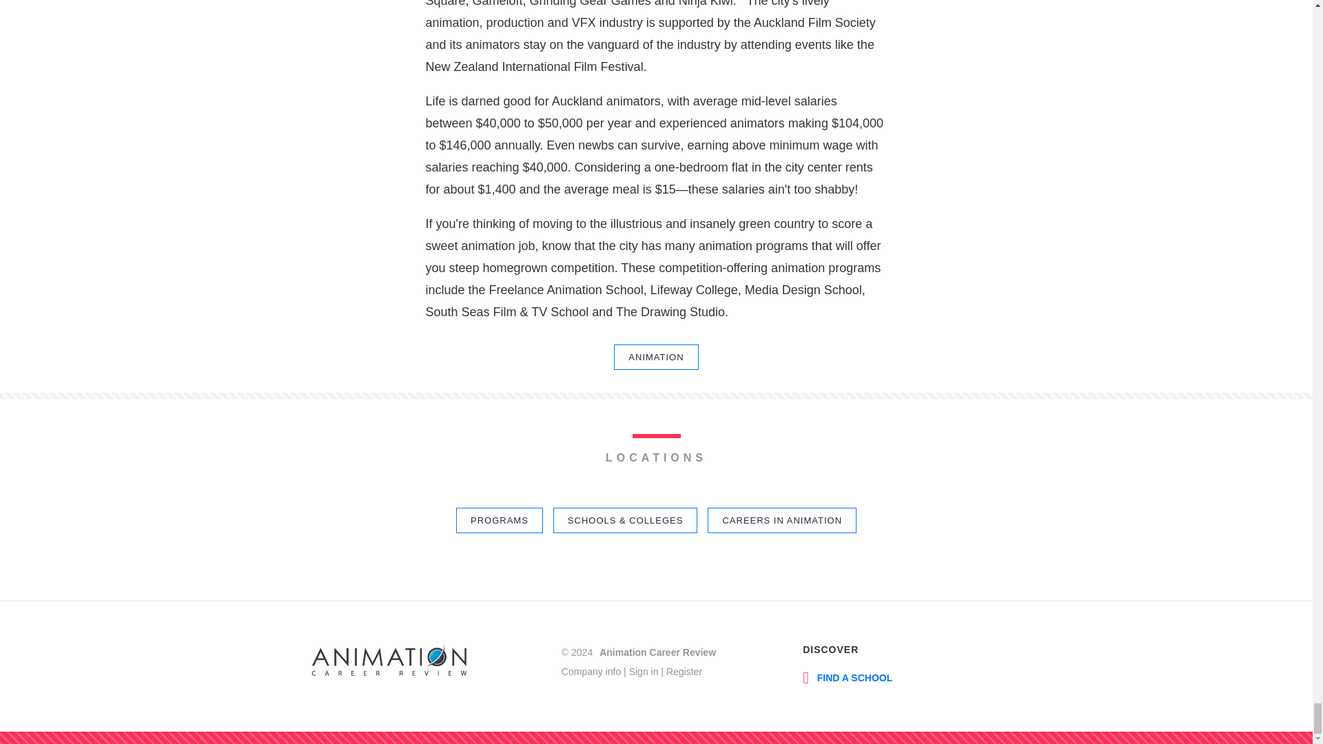 The width and height of the screenshot is (1323, 744). Describe the element at coordinates (684, 670) in the screenshot. I see `Register` at that location.